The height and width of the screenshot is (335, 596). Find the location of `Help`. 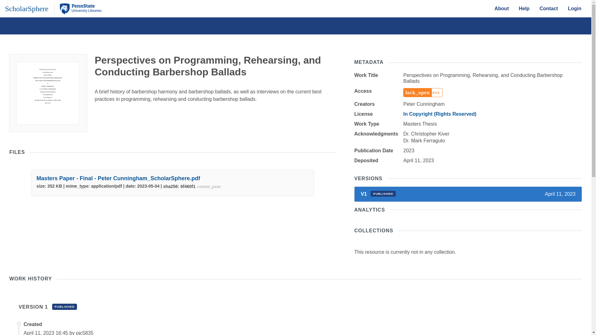

Help is located at coordinates (524, 8).